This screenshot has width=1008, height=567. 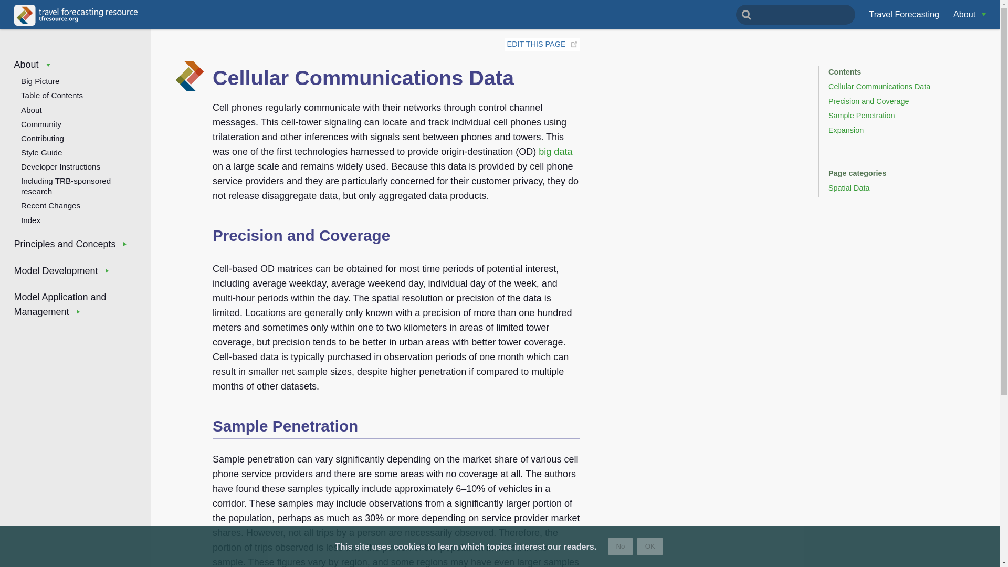 What do you see at coordinates (846, 130) in the screenshot?
I see `Expansion` at bounding box center [846, 130].